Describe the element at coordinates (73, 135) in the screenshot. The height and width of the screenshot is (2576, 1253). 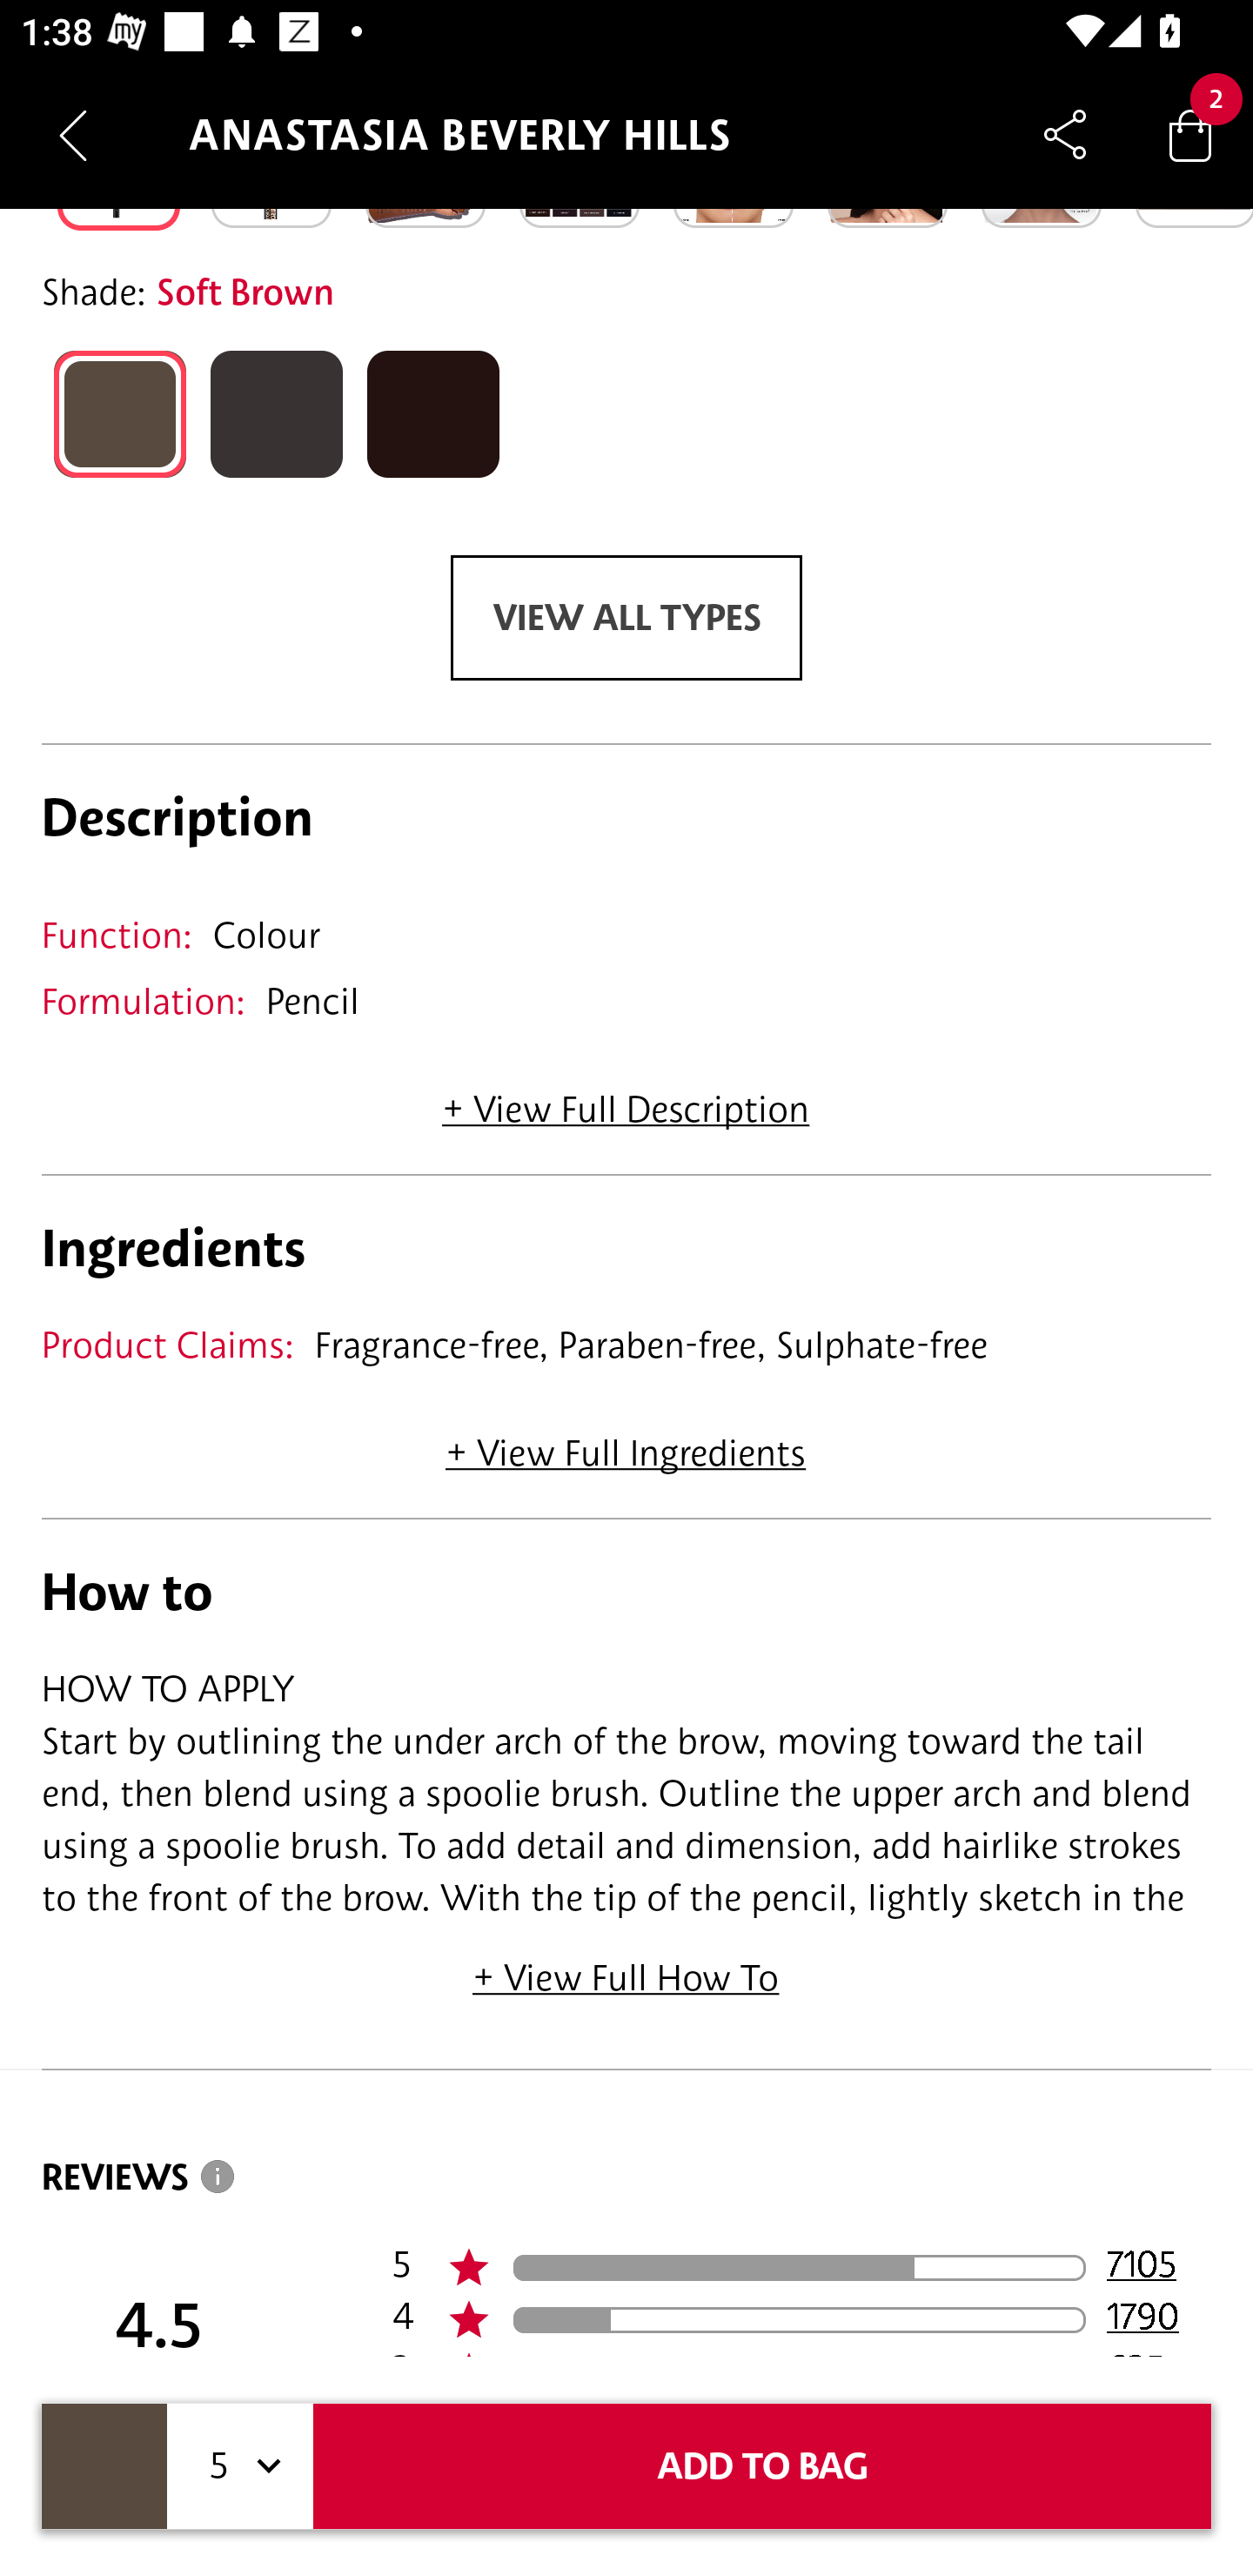
I see `Navigate up` at that location.